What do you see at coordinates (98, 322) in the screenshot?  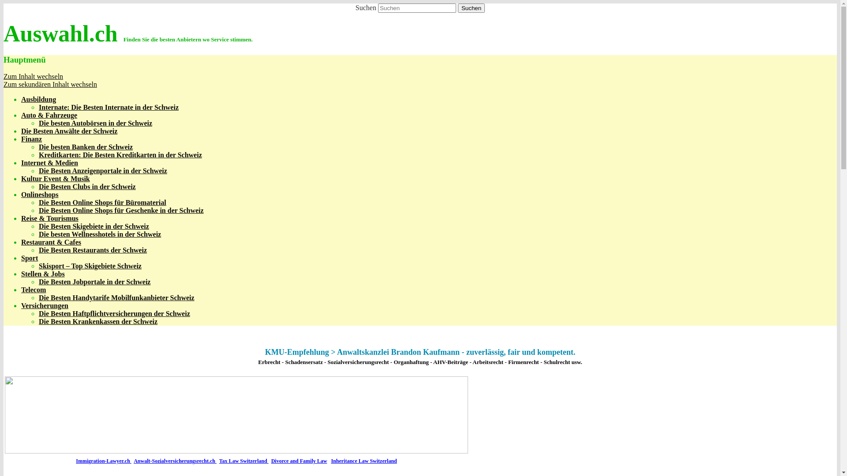 I see `Die Besten Krankenkassen der Schweiz` at bounding box center [98, 322].